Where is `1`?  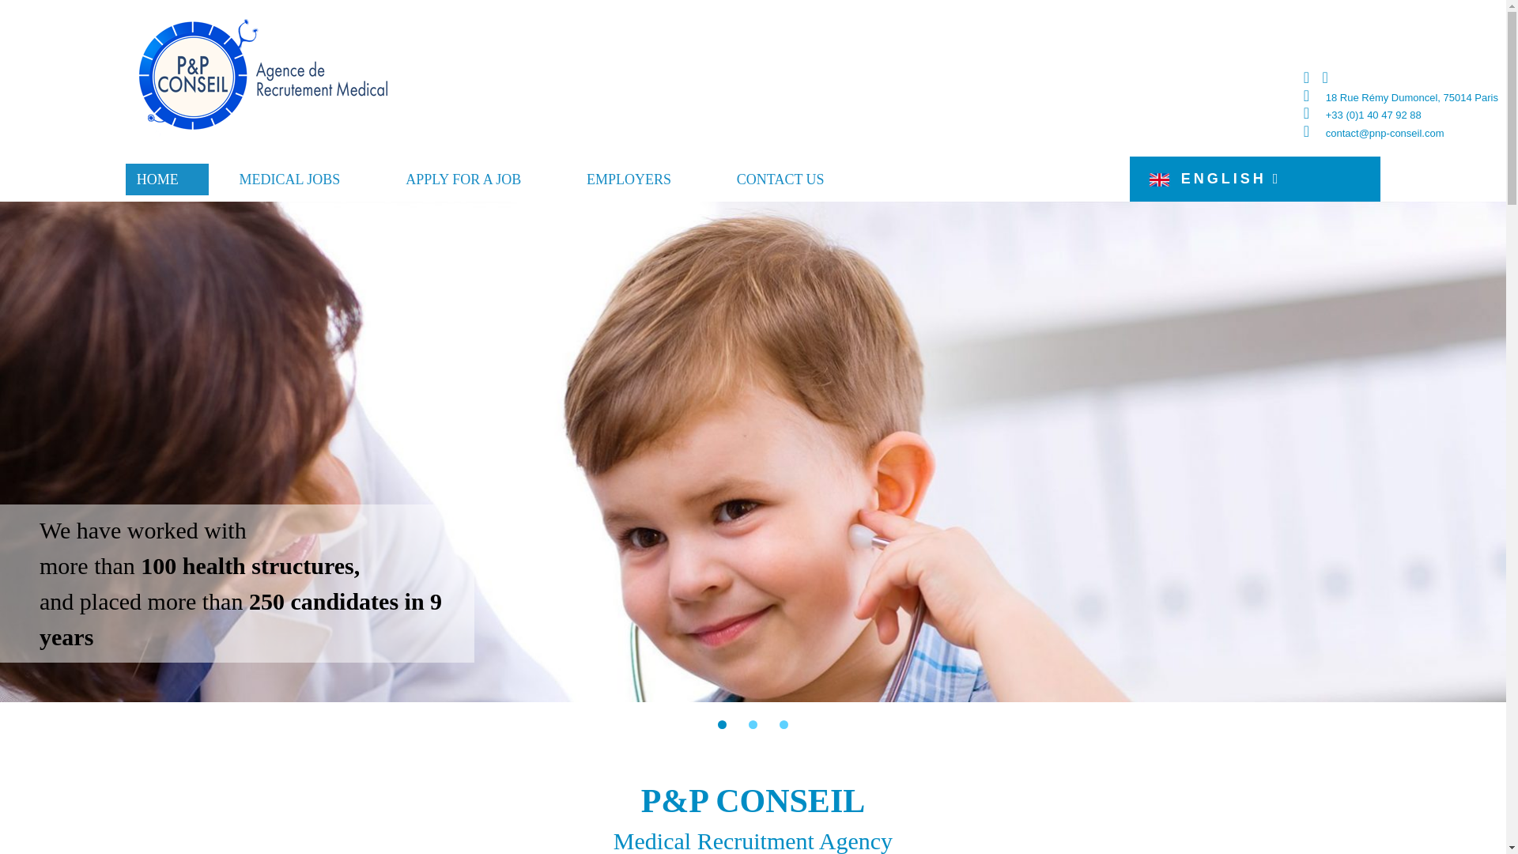
1 is located at coordinates (723, 724).